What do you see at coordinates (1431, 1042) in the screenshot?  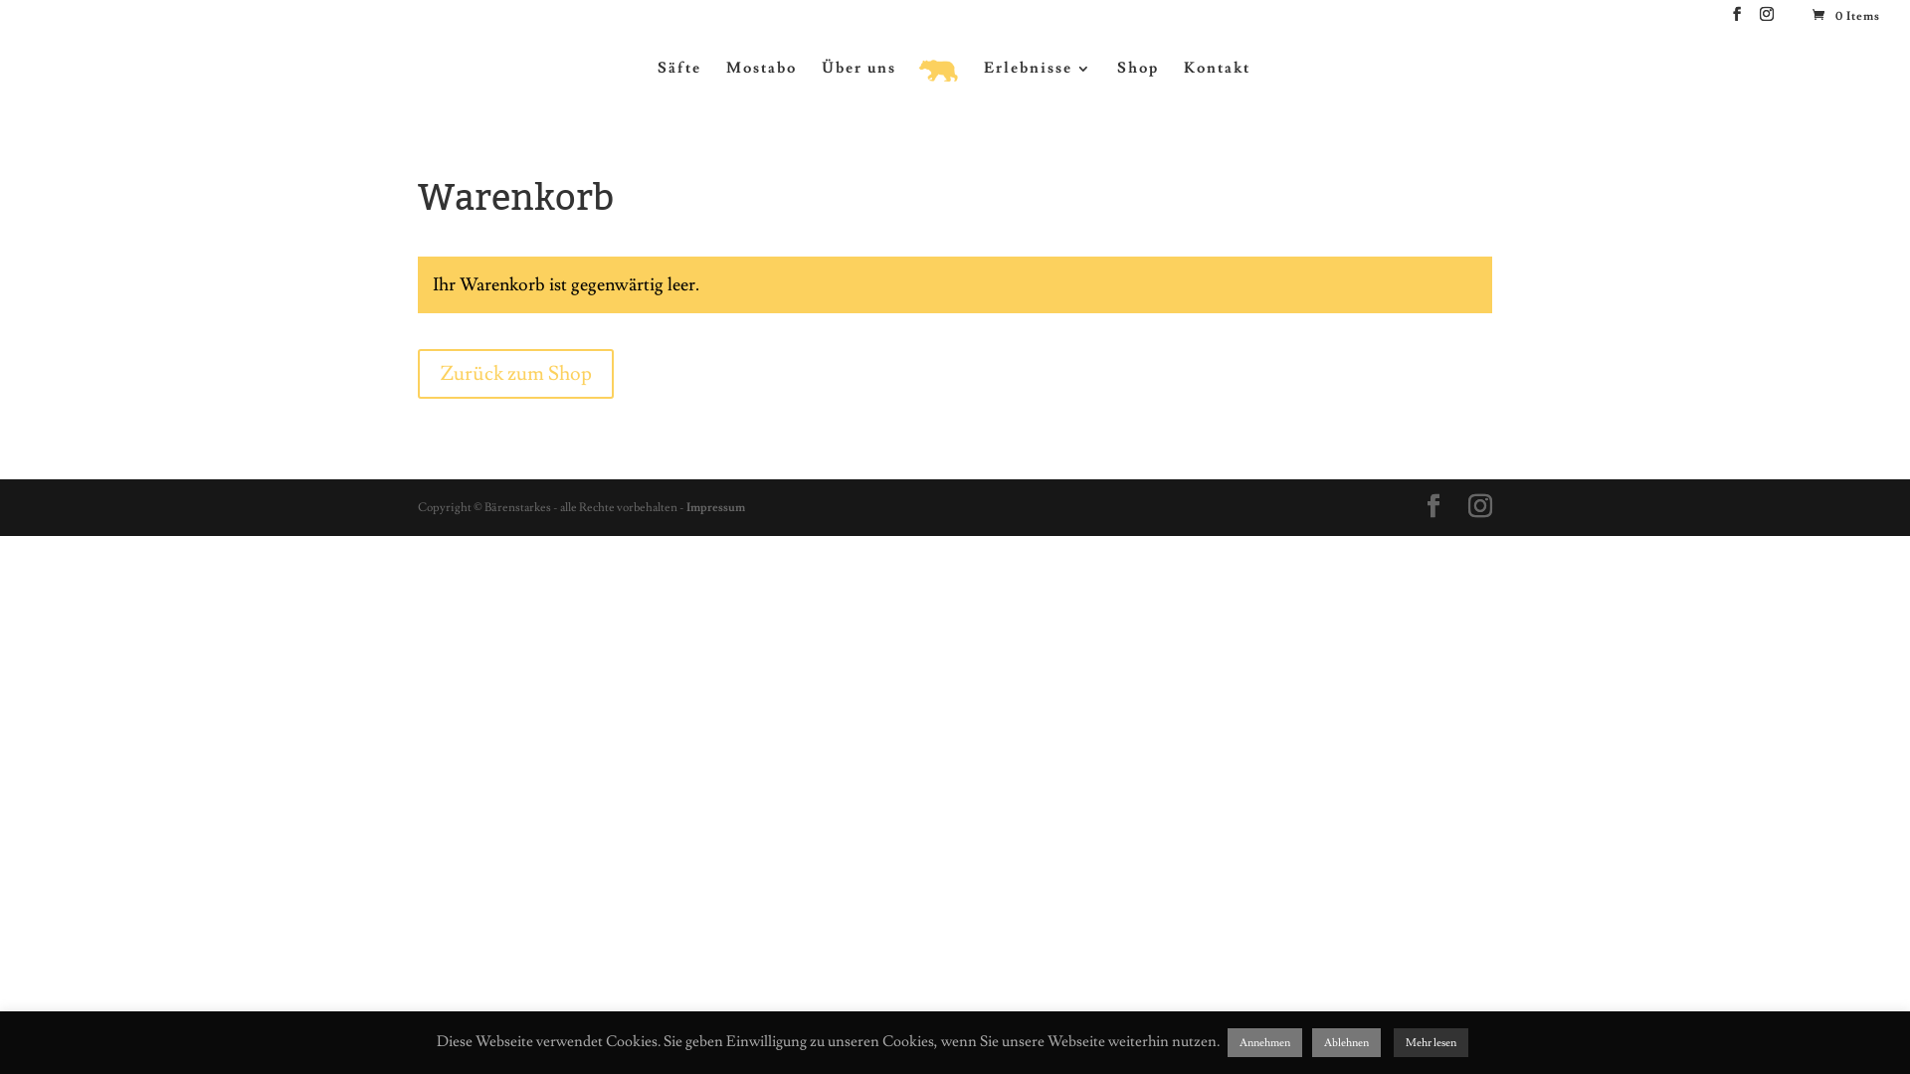 I see `Mehr lesen` at bounding box center [1431, 1042].